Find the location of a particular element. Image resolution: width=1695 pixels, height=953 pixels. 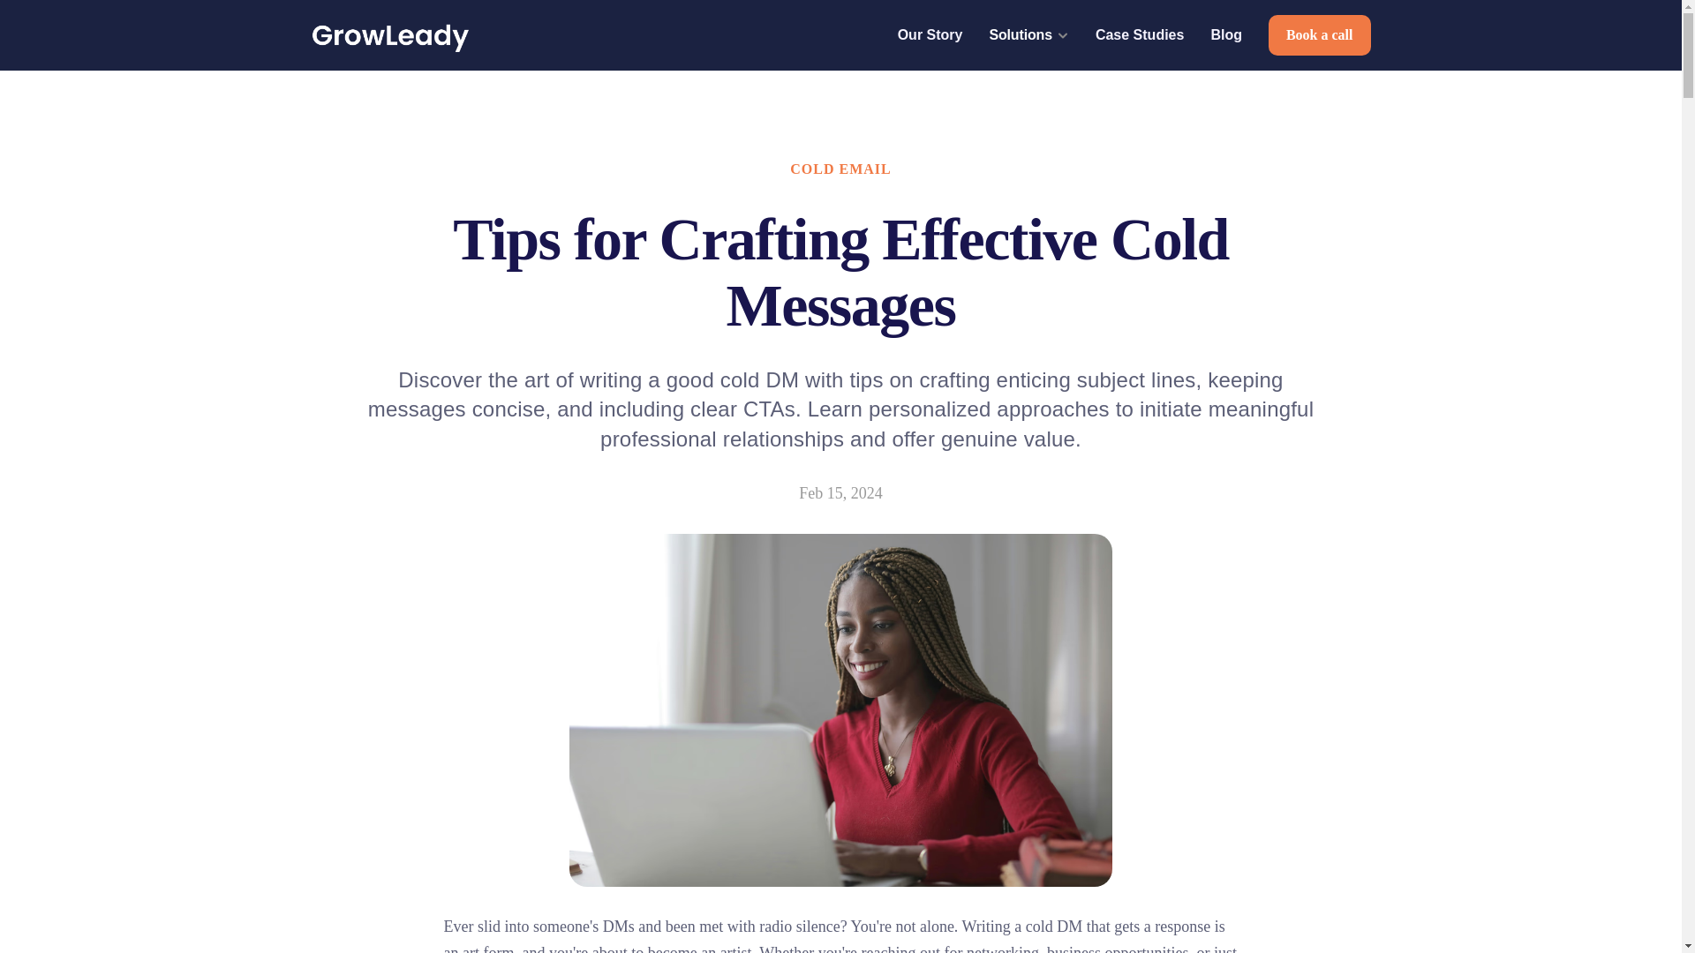

Our Story is located at coordinates (930, 34).